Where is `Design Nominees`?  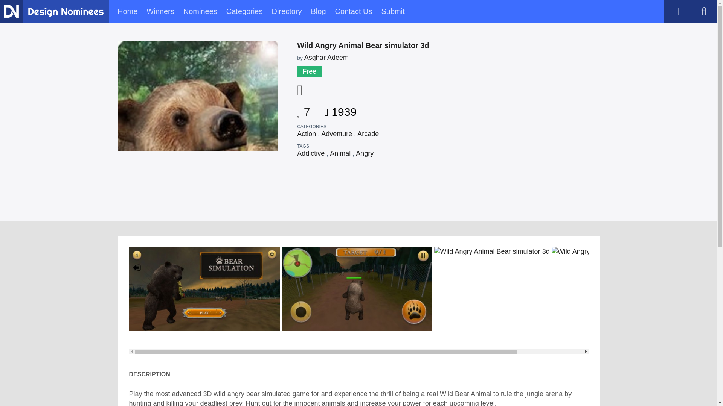
Design Nominees is located at coordinates (11, 11).